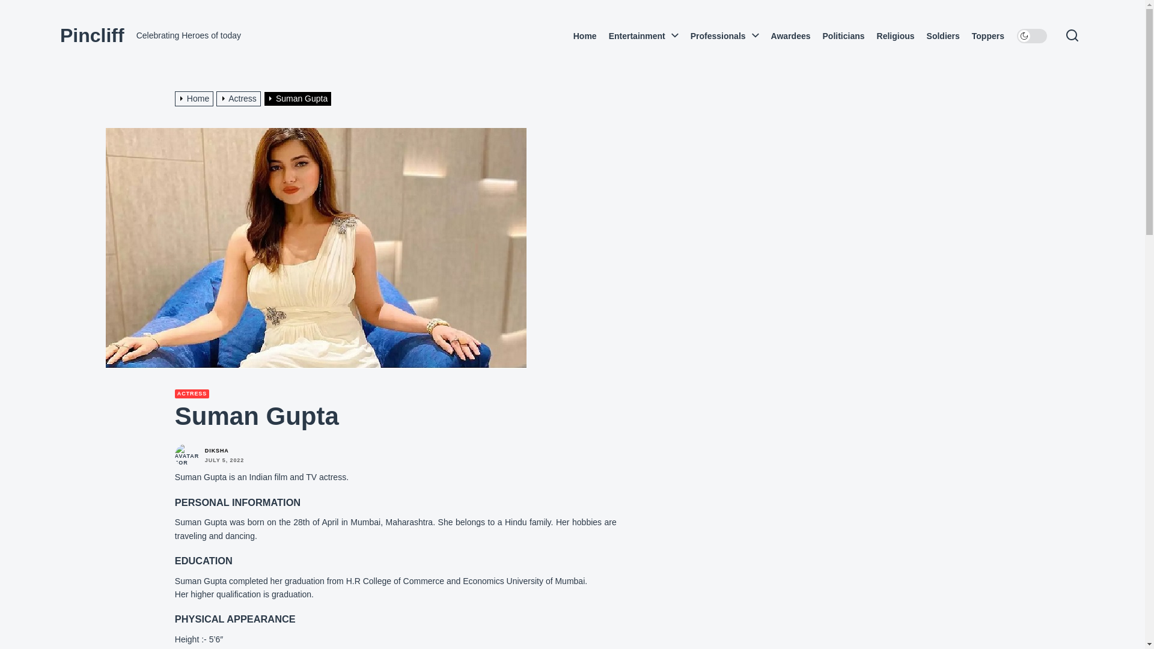 The height and width of the screenshot is (649, 1154). I want to click on Suman Gupta, so click(299, 98).